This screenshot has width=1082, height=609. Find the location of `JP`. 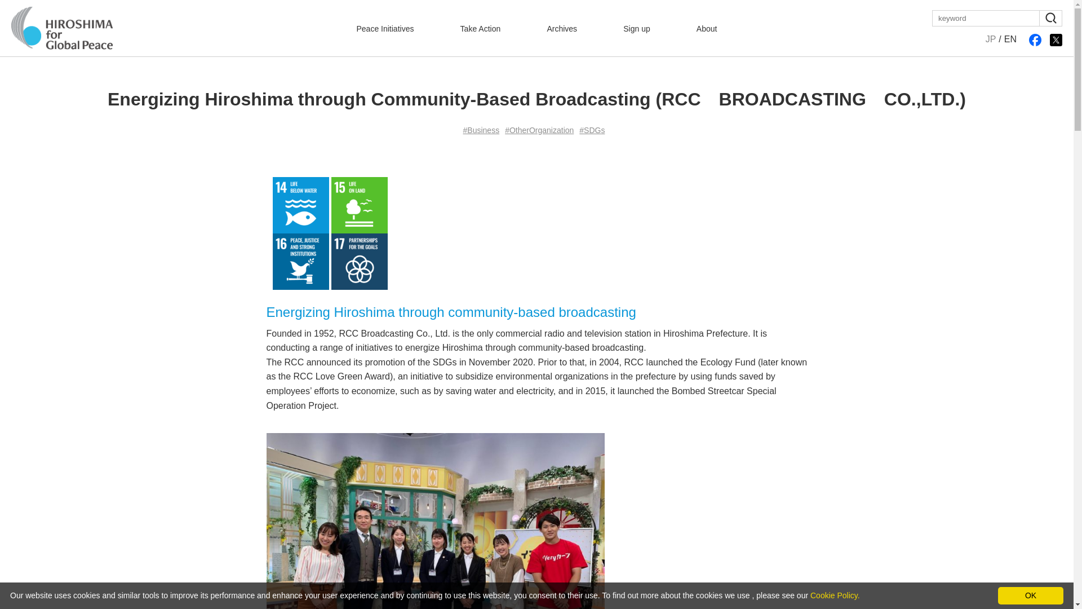

JP is located at coordinates (988, 39).